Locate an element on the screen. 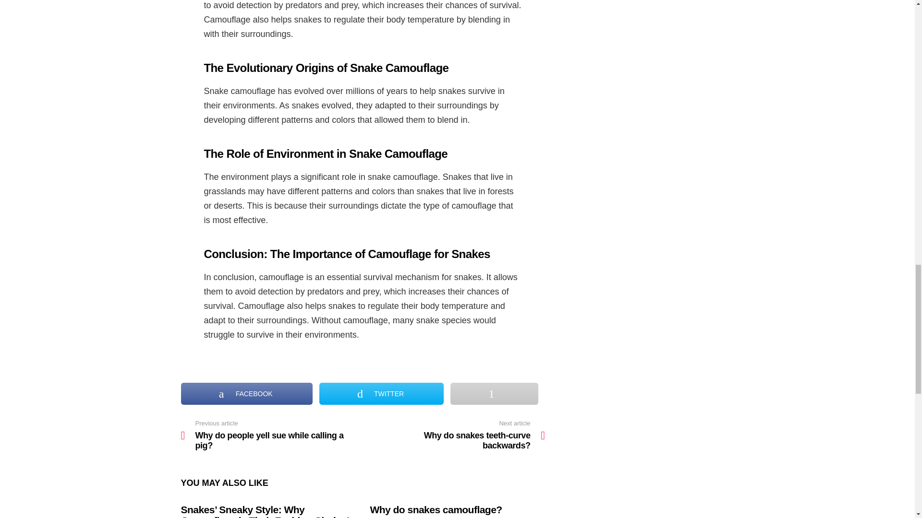 This screenshot has height=518, width=922. Share on Twitter is located at coordinates (381, 393).